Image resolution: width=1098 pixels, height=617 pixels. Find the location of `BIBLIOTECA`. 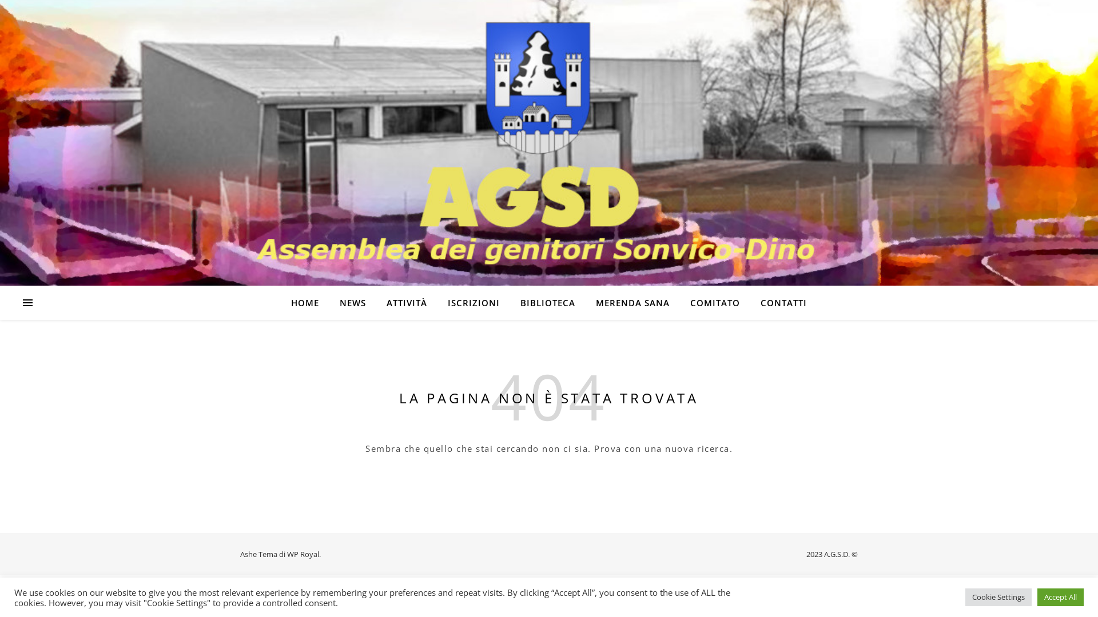

BIBLIOTECA is located at coordinates (548, 303).